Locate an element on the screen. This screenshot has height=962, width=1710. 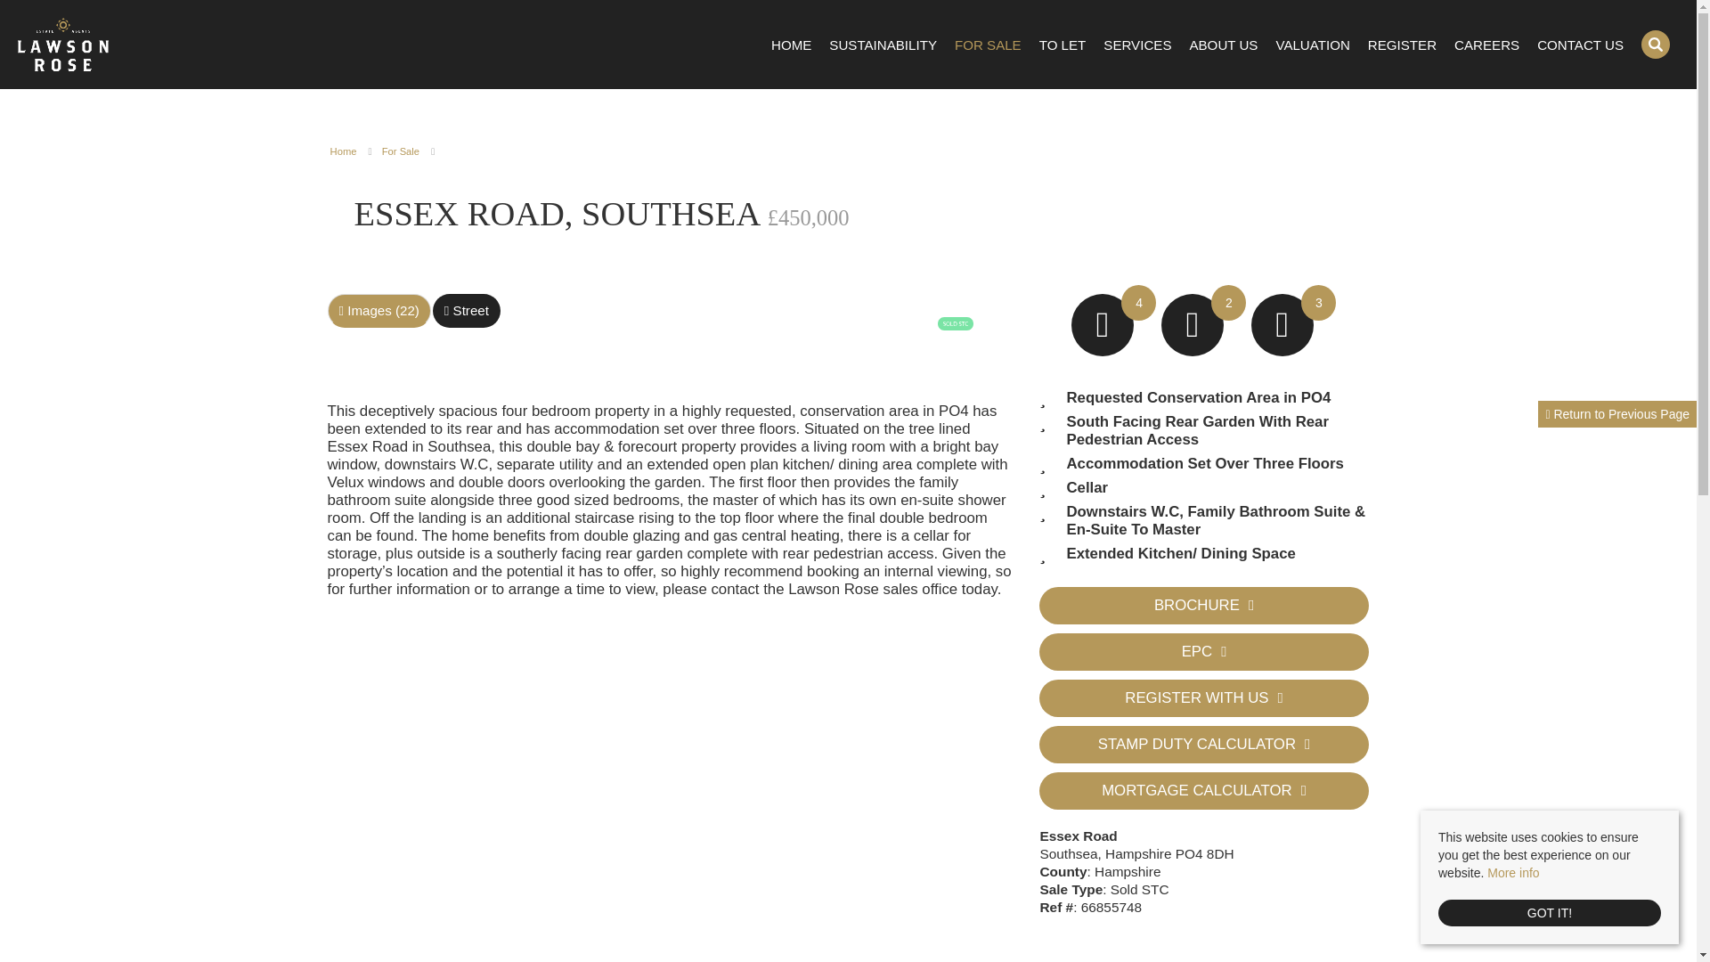
FOR SALE is located at coordinates (987, 45).